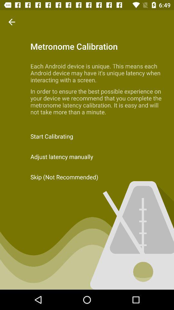  Describe the element at coordinates (87, 156) in the screenshot. I see `choose the item above the skip (not recommended)` at that location.